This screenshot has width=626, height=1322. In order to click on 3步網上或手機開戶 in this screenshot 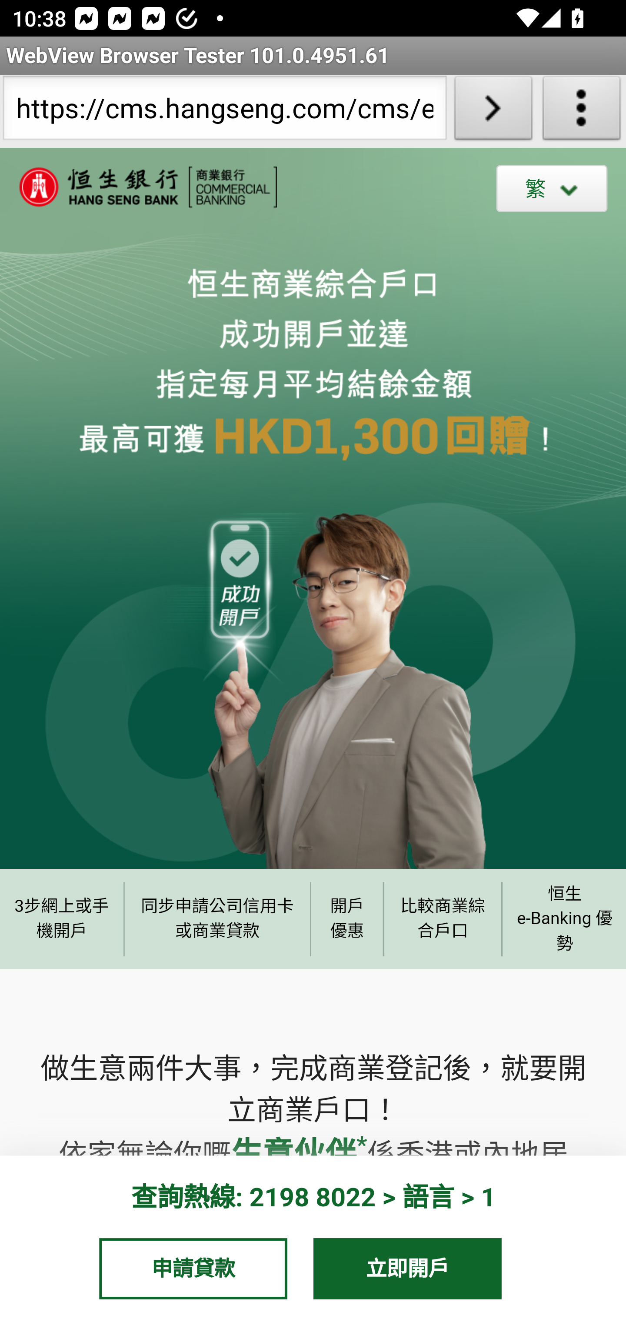, I will do `click(62, 918)`.